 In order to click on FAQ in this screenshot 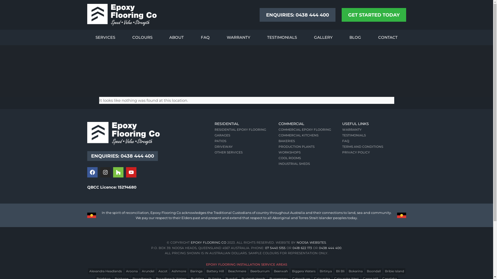, I will do `click(374, 141)`.